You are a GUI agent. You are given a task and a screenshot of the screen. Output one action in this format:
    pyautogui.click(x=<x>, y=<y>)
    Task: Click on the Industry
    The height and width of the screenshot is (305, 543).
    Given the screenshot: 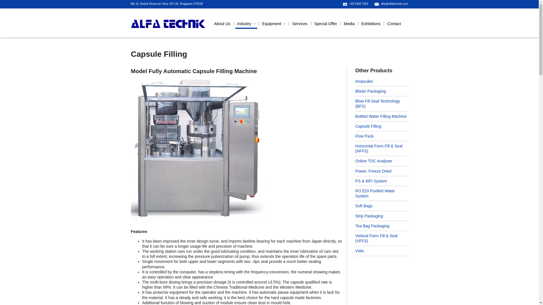 What is the action you would take?
    pyautogui.click(x=246, y=24)
    